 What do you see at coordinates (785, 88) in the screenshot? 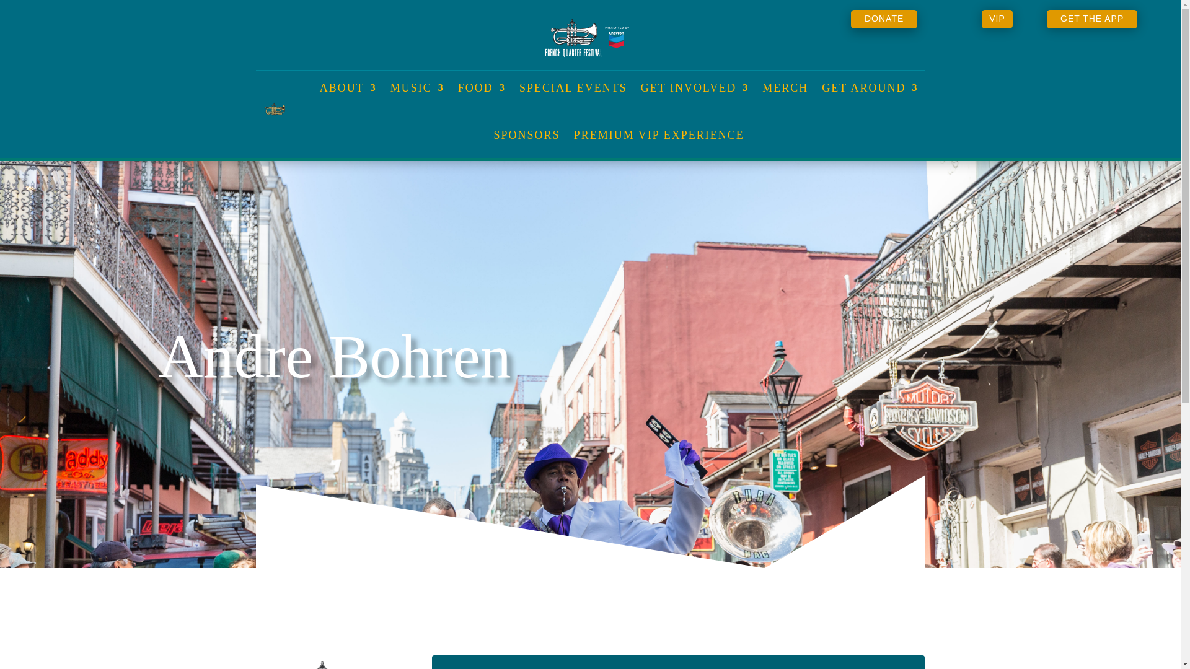
I see `MERCH` at bounding box center [785, 88].